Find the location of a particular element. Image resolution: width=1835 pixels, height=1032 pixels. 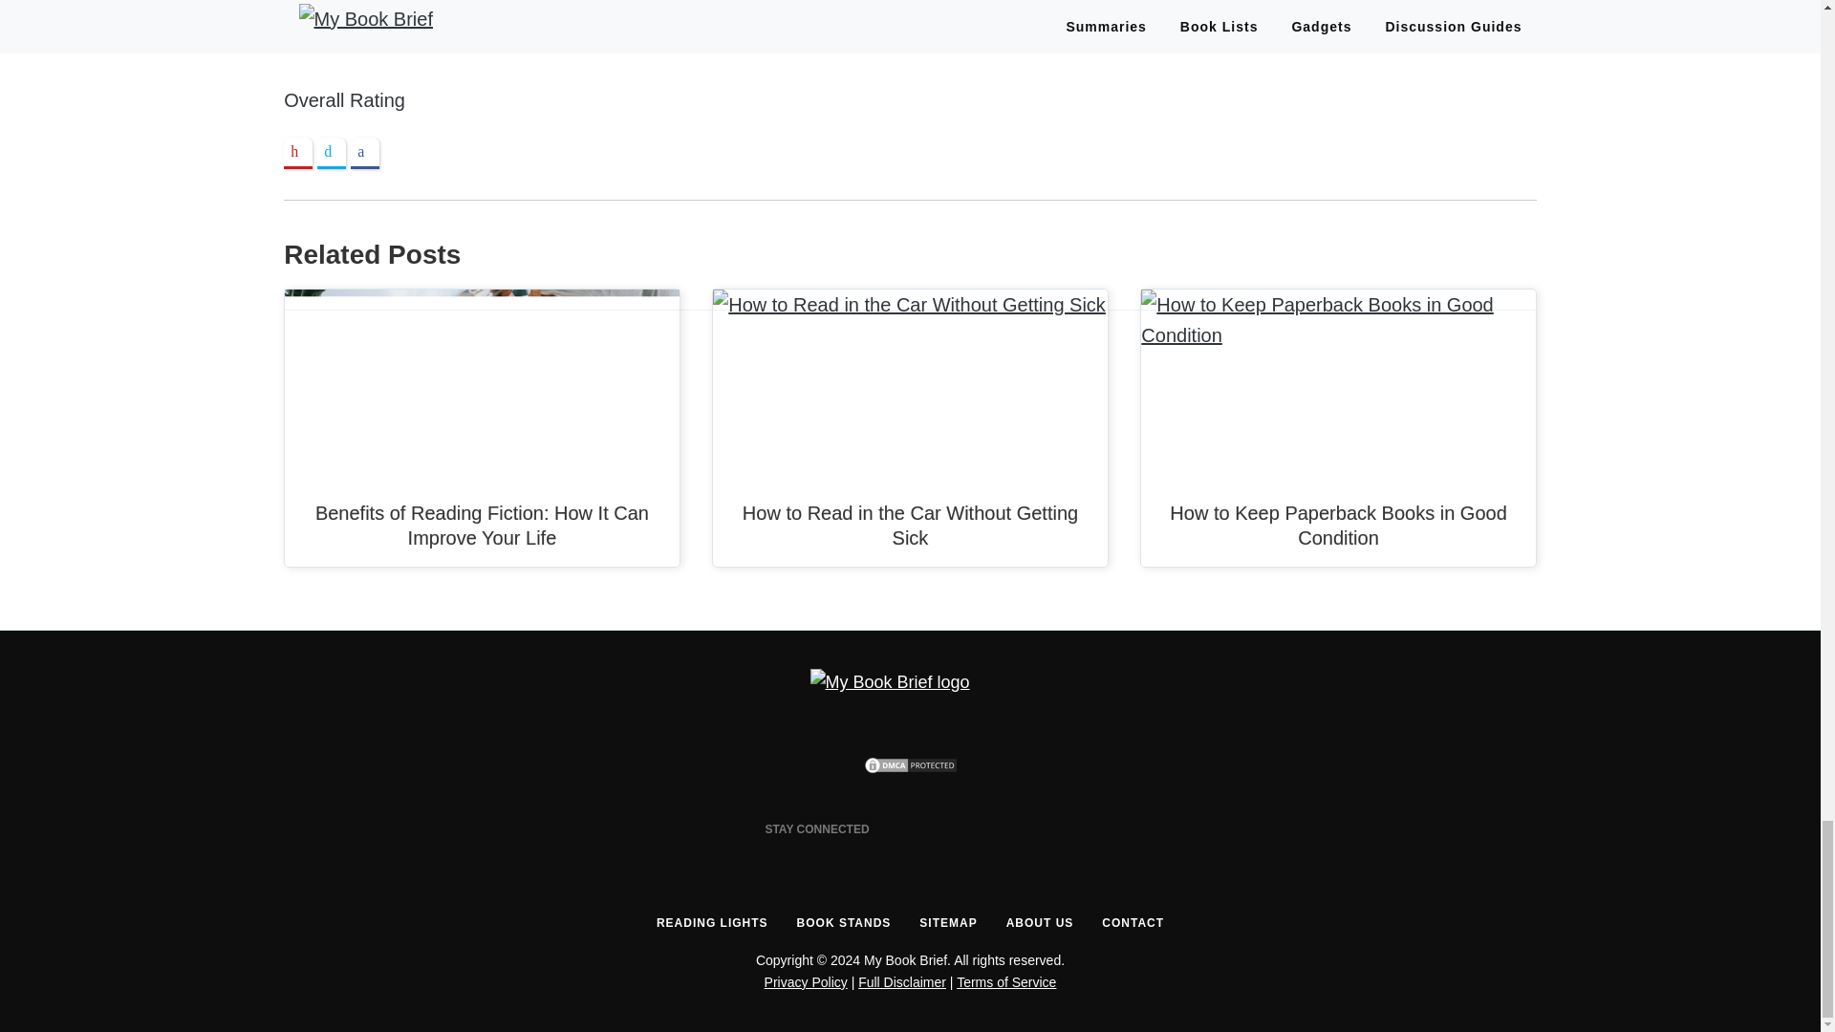

Share on Facebook is located at coordinates (365, 153).